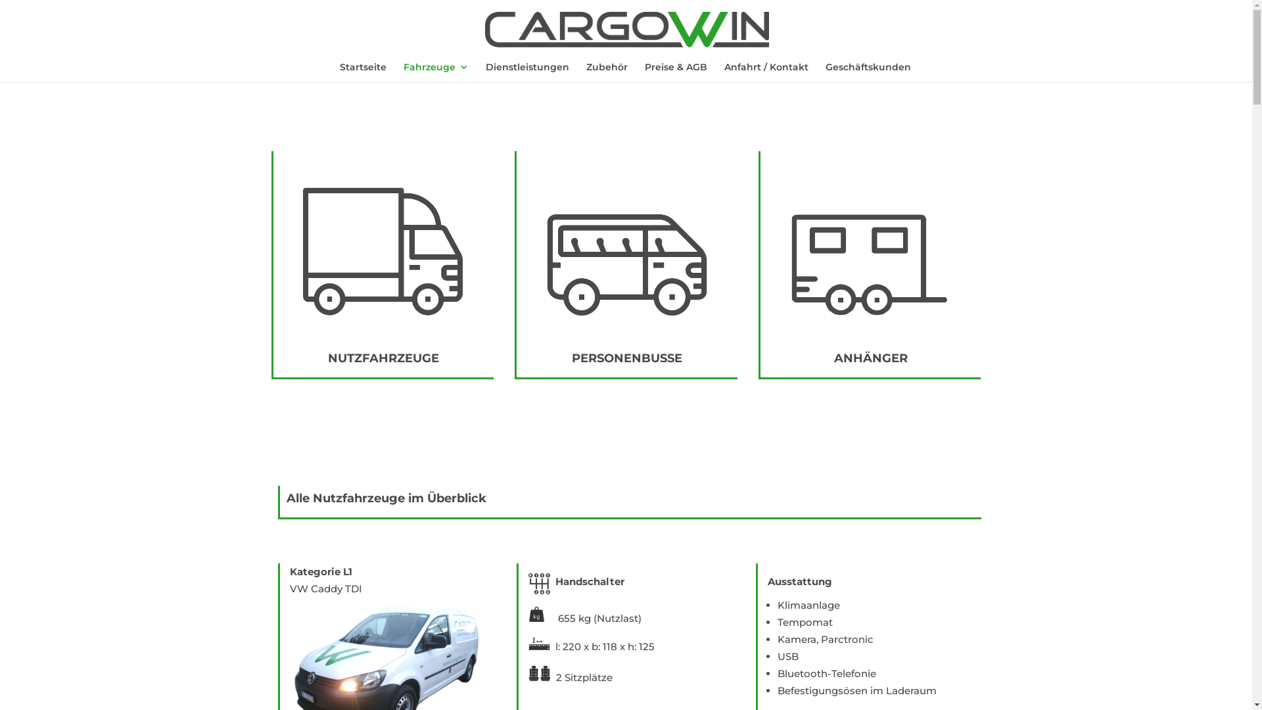  I want to click on Dienstleistungen, so click(527, 72).